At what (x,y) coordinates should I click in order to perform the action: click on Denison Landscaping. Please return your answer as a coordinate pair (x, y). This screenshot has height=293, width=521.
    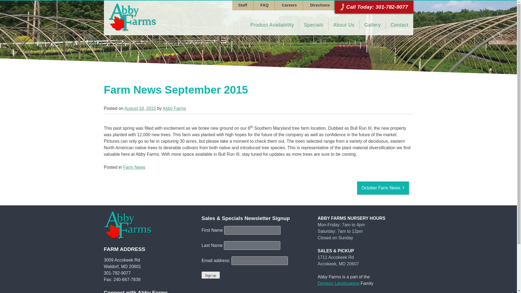
    Looking at the image, I should click on (339, 283).